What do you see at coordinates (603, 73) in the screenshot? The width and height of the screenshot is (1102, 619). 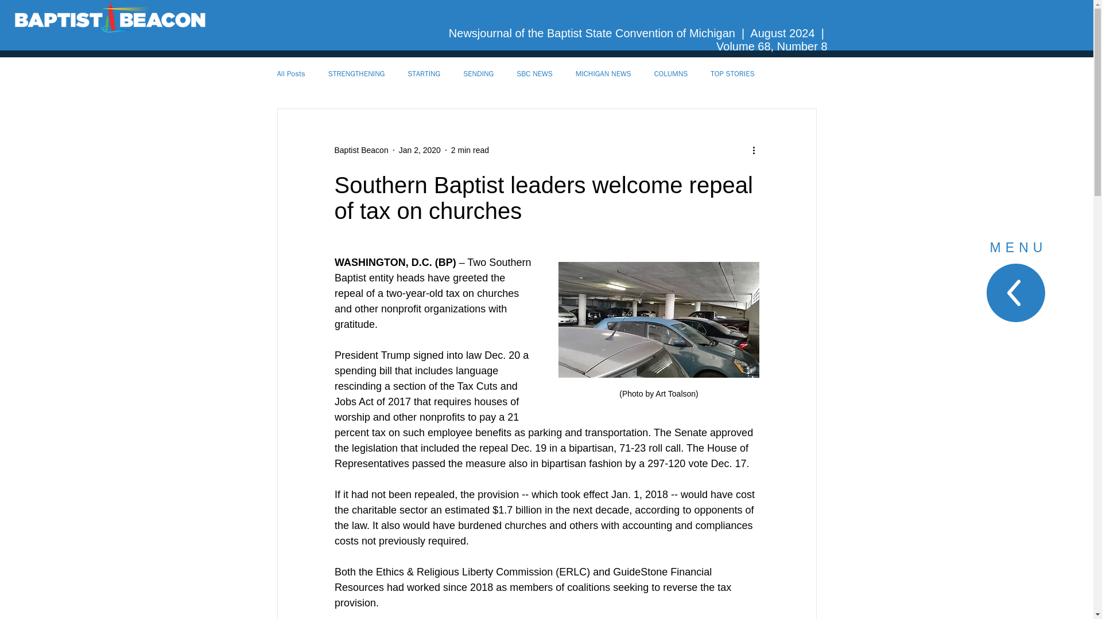 I see `MICHIGAN NEWS` at bounding box center [603, 73].